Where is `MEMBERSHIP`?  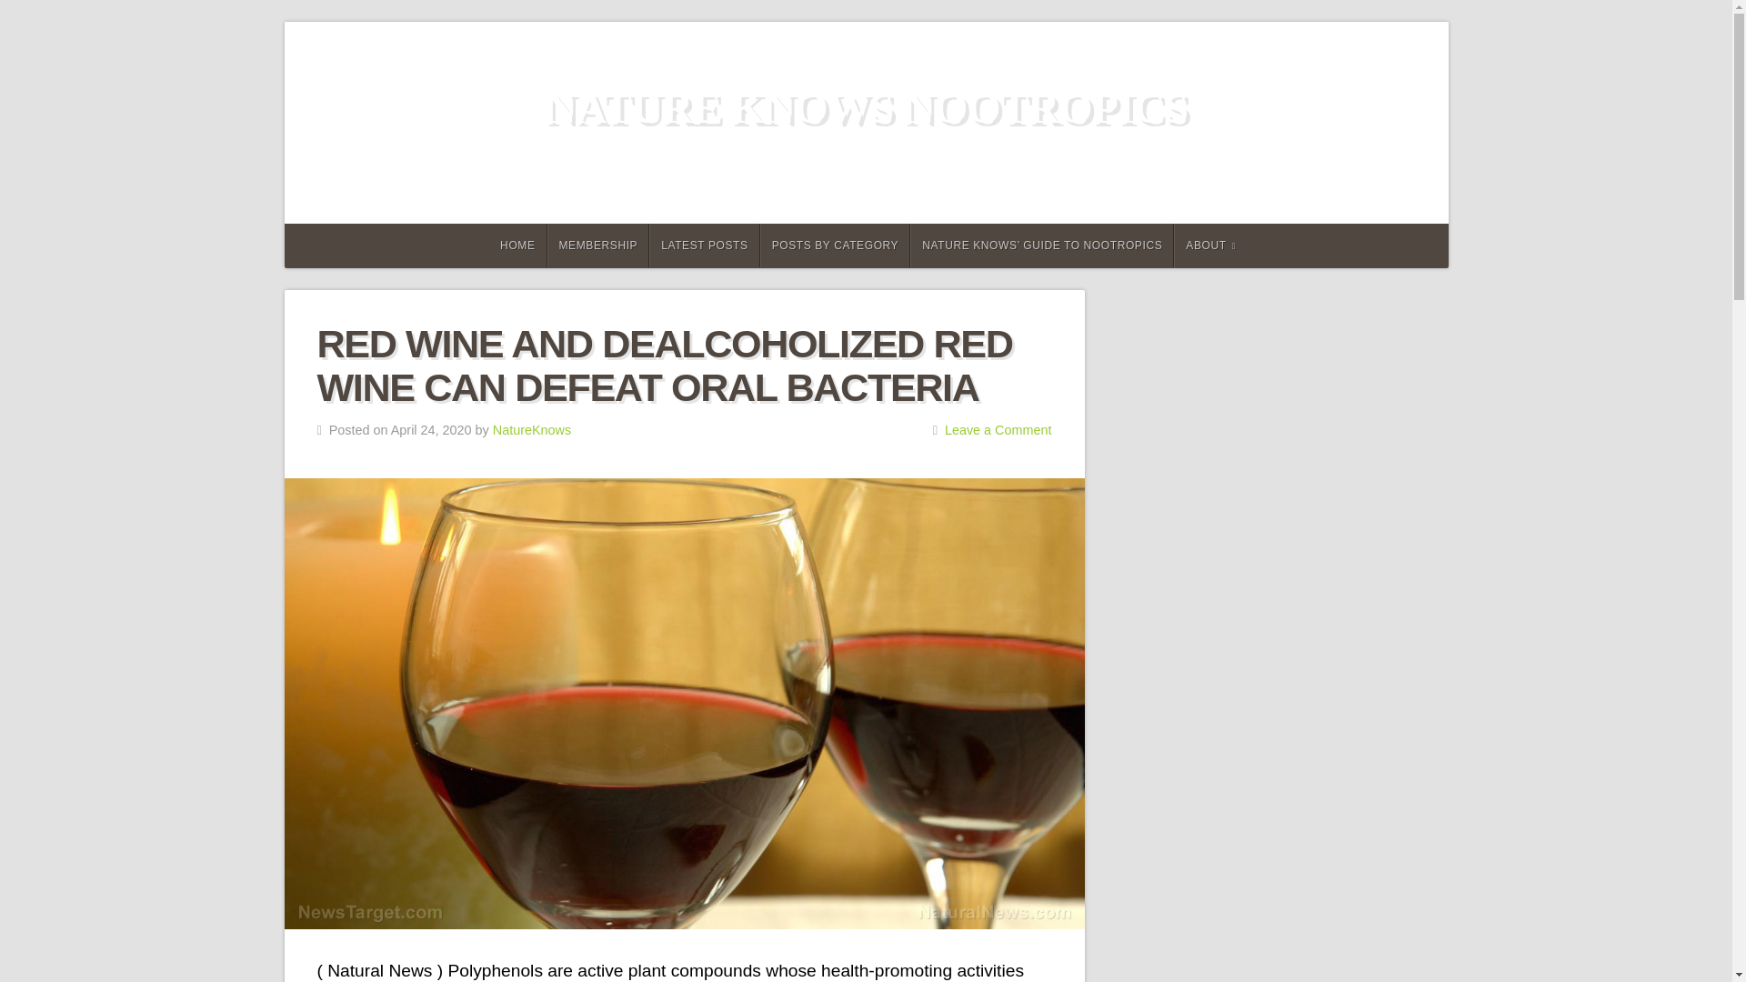
MEMBERSHIP is located at coordinates (598, 245).